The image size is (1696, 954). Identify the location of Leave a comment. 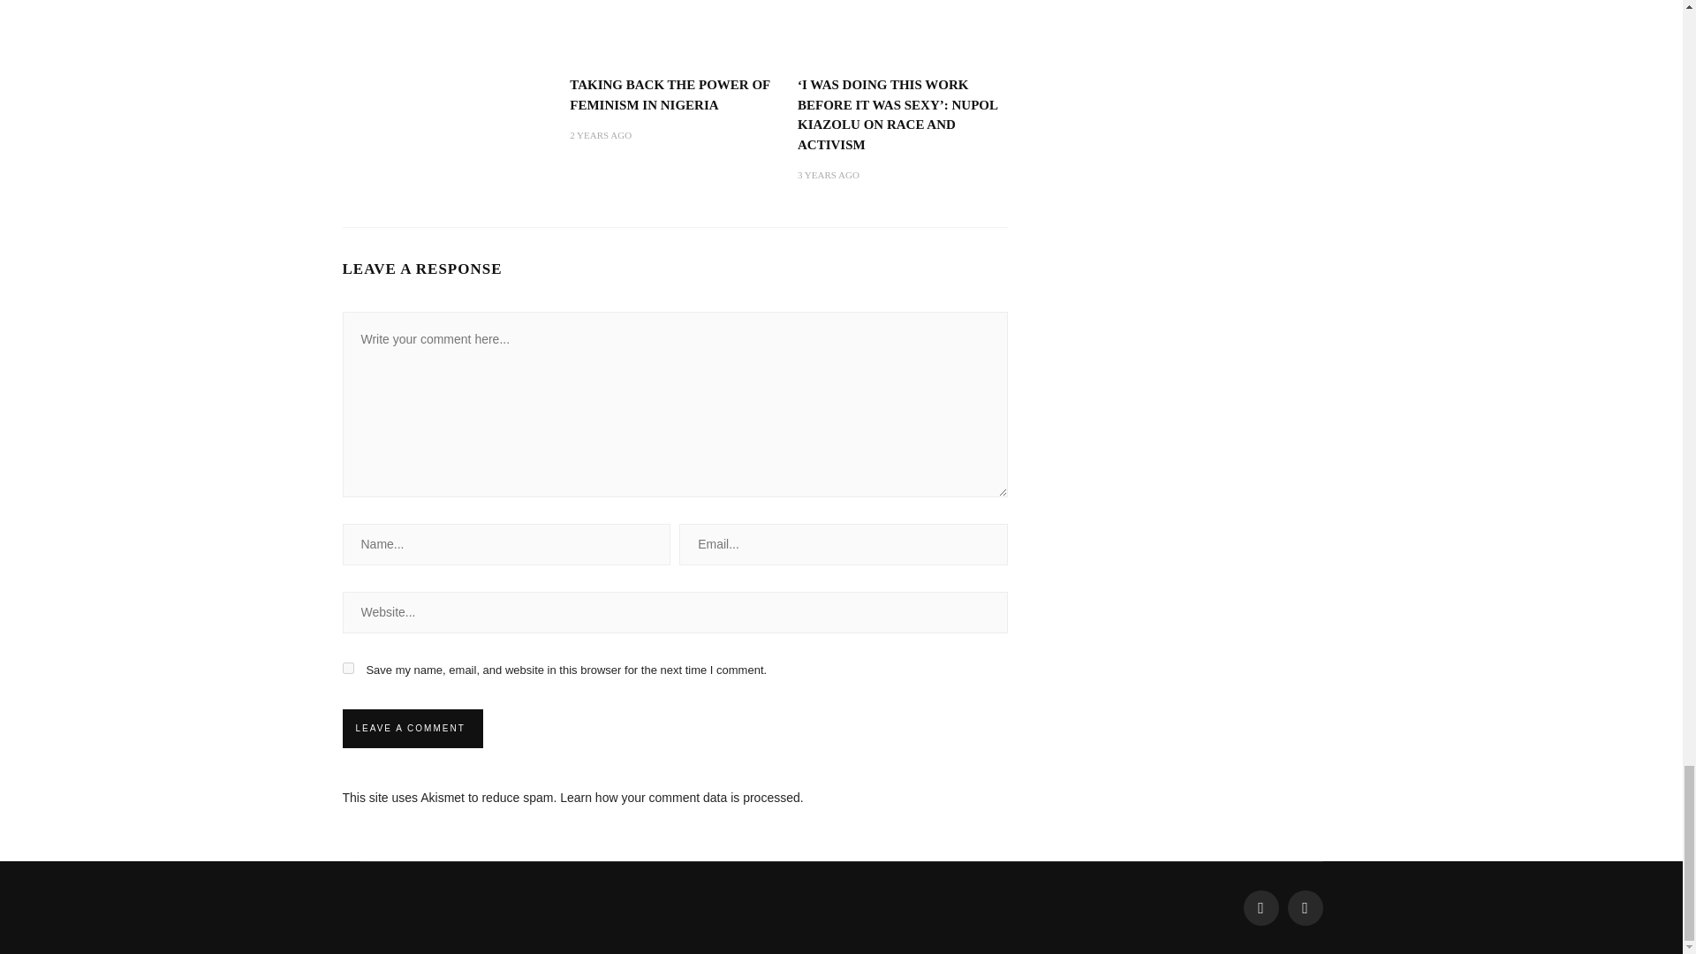
(410, 728).